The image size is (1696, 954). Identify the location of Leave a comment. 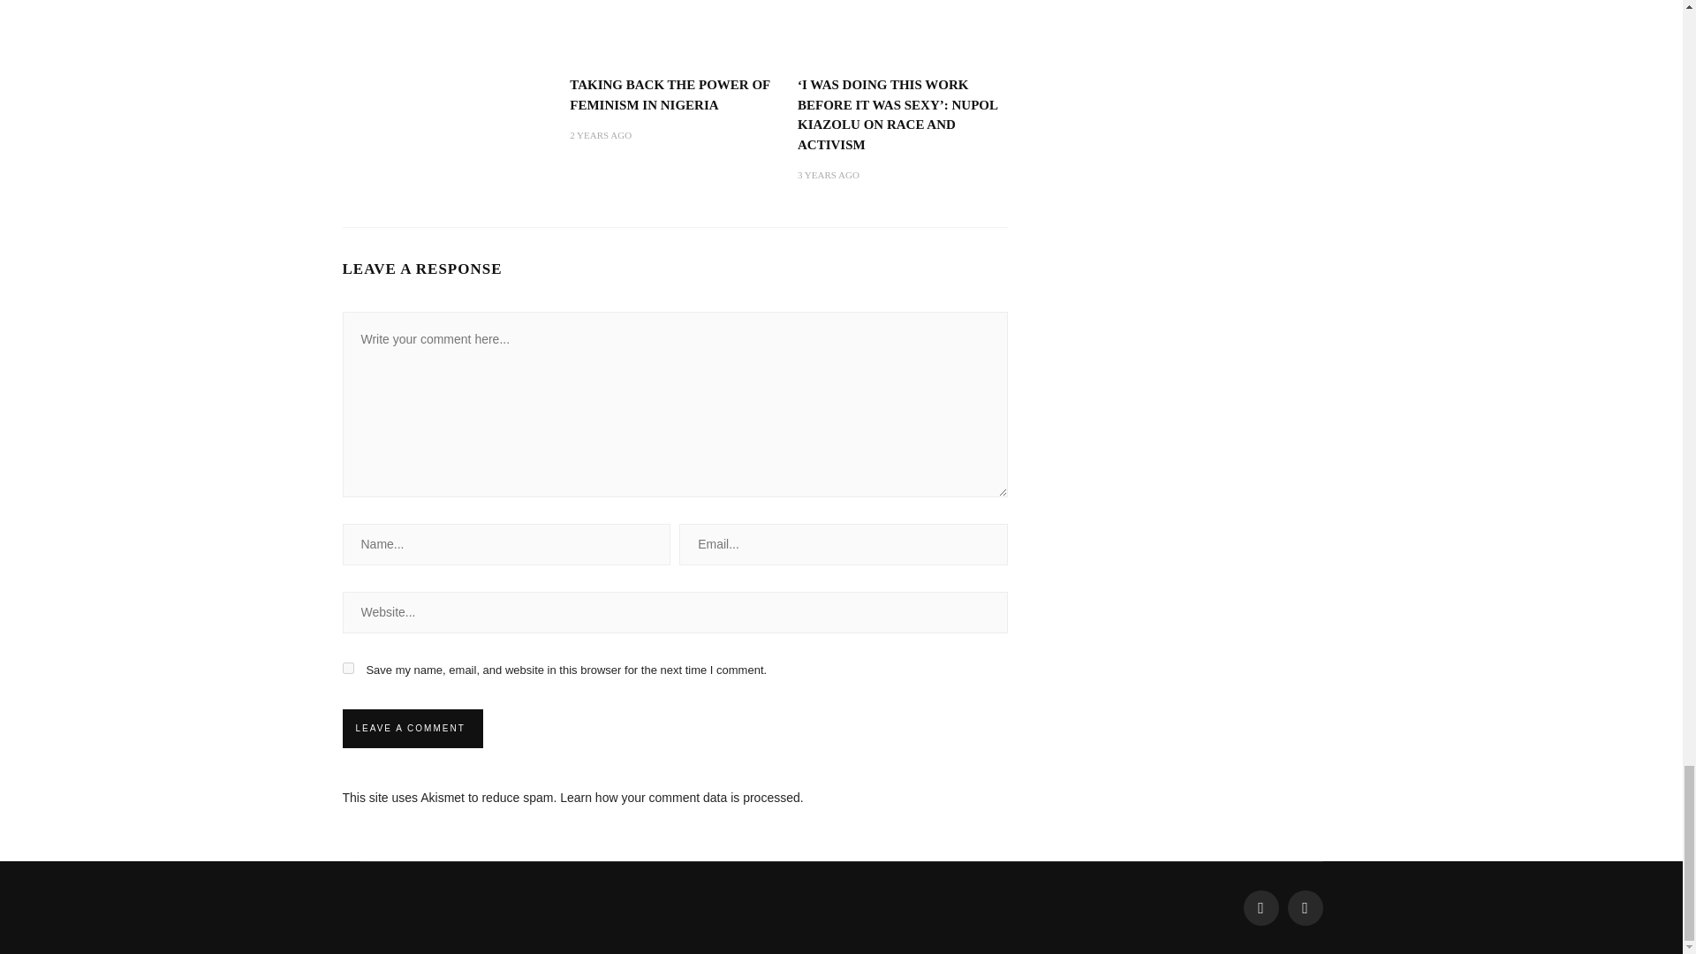
(410, 728).